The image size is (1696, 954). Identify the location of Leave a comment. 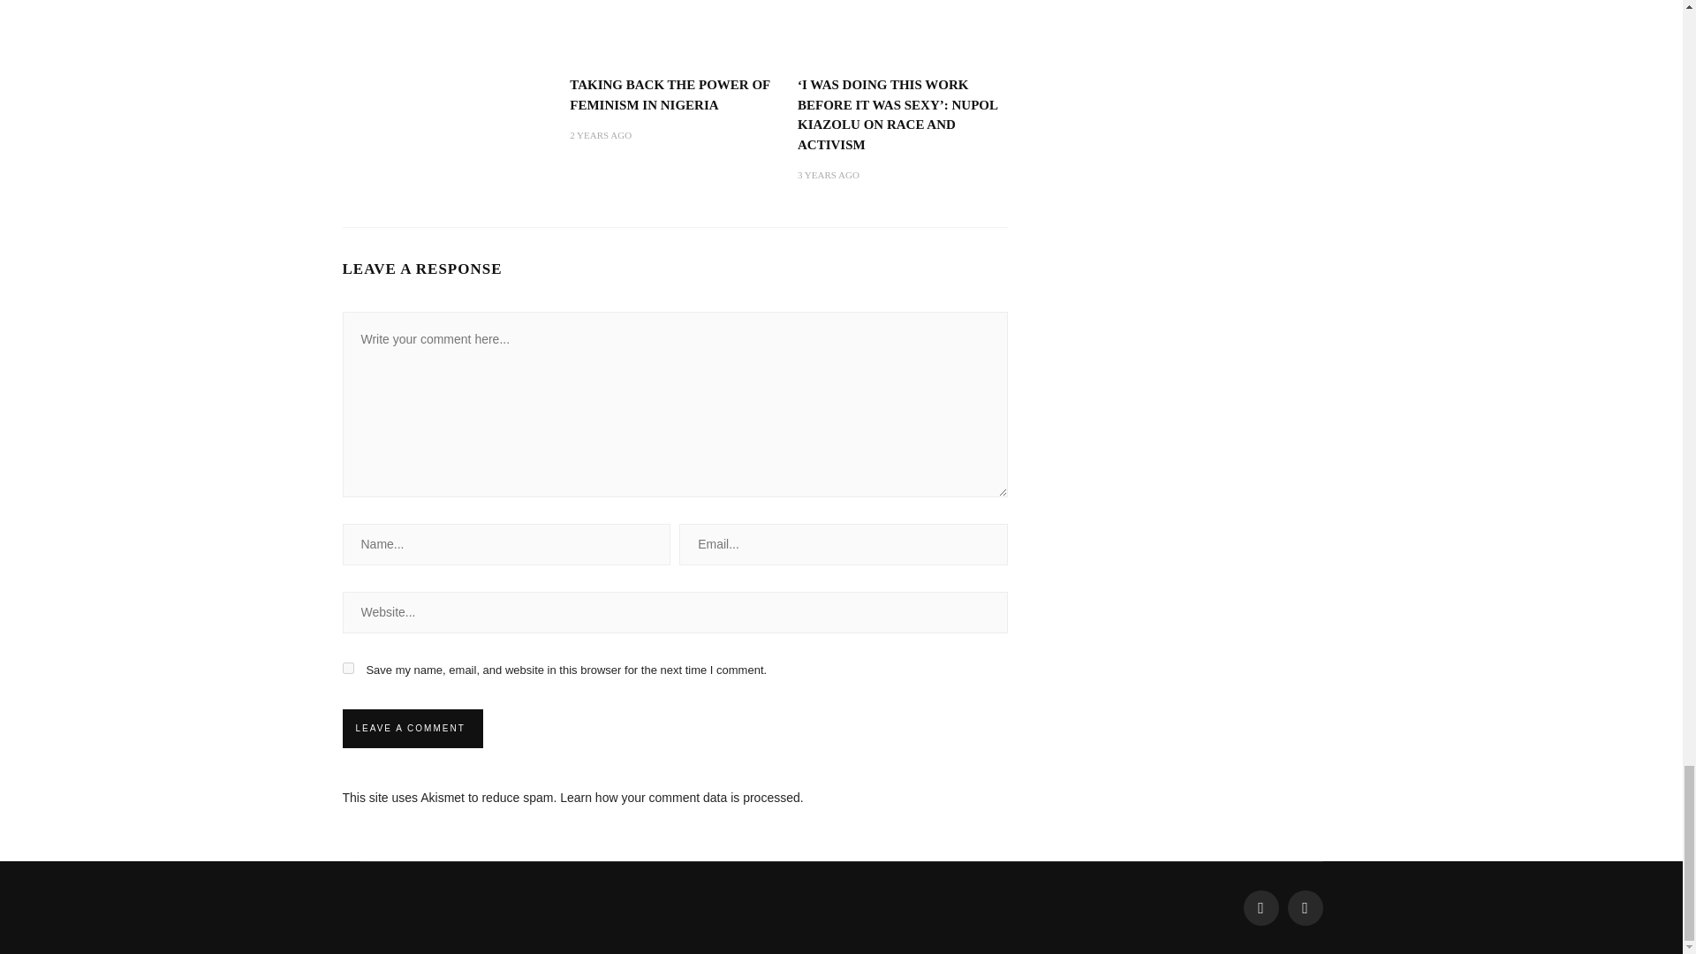
(410, 728).